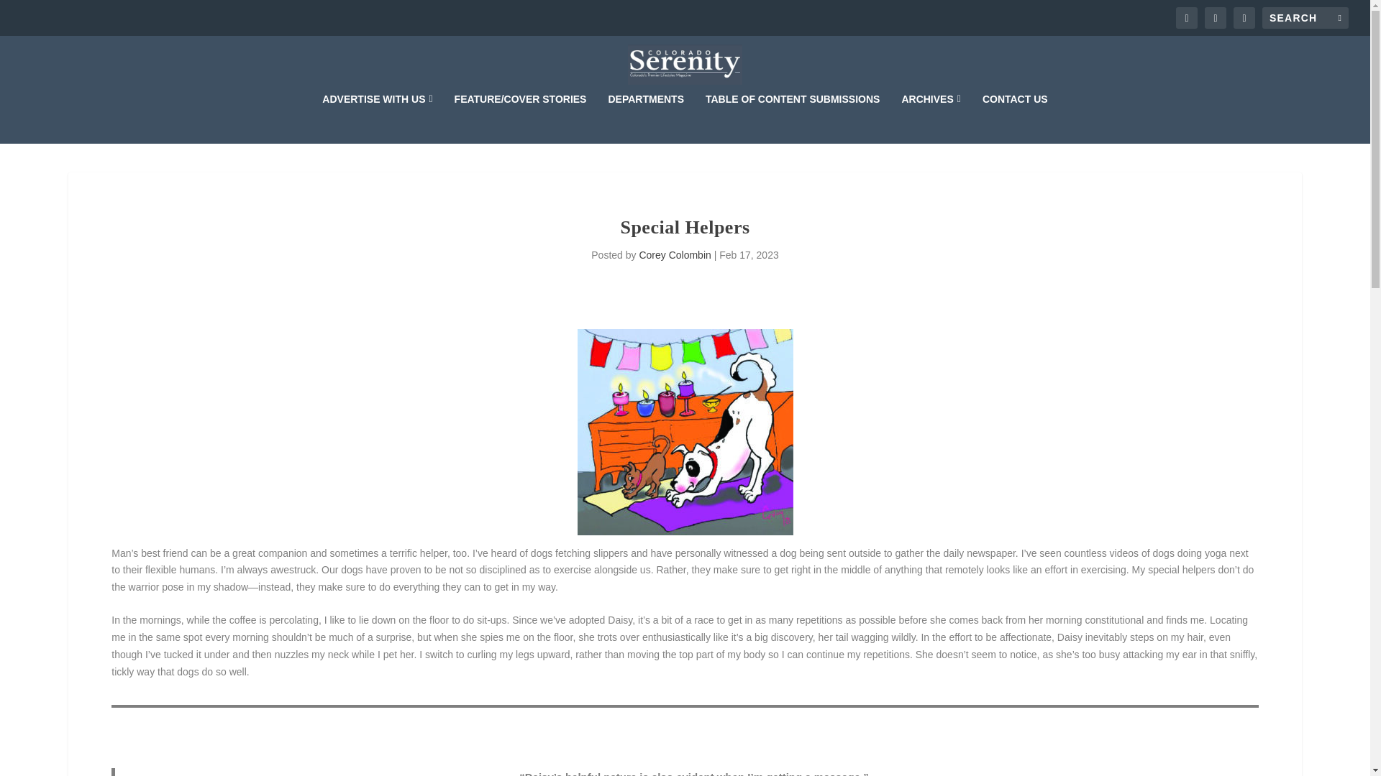 The width and height of the screenshot is (1381, 776). I want to click on ADVERTISE WITH US, so click(377, 118).